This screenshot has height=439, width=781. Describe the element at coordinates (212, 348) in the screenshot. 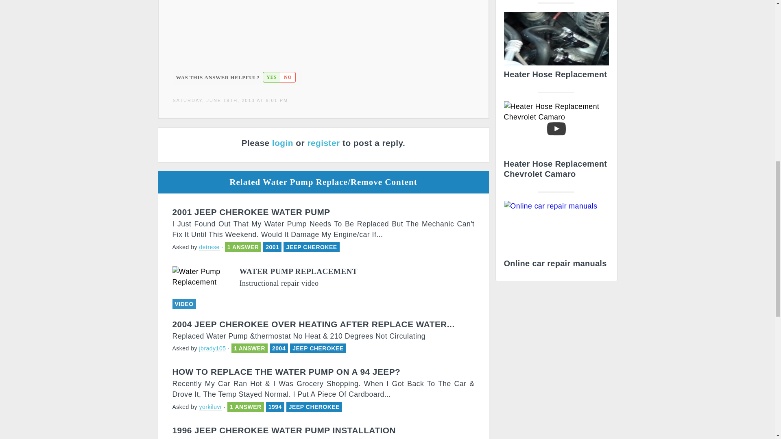

I see `jbrady105` at that location.